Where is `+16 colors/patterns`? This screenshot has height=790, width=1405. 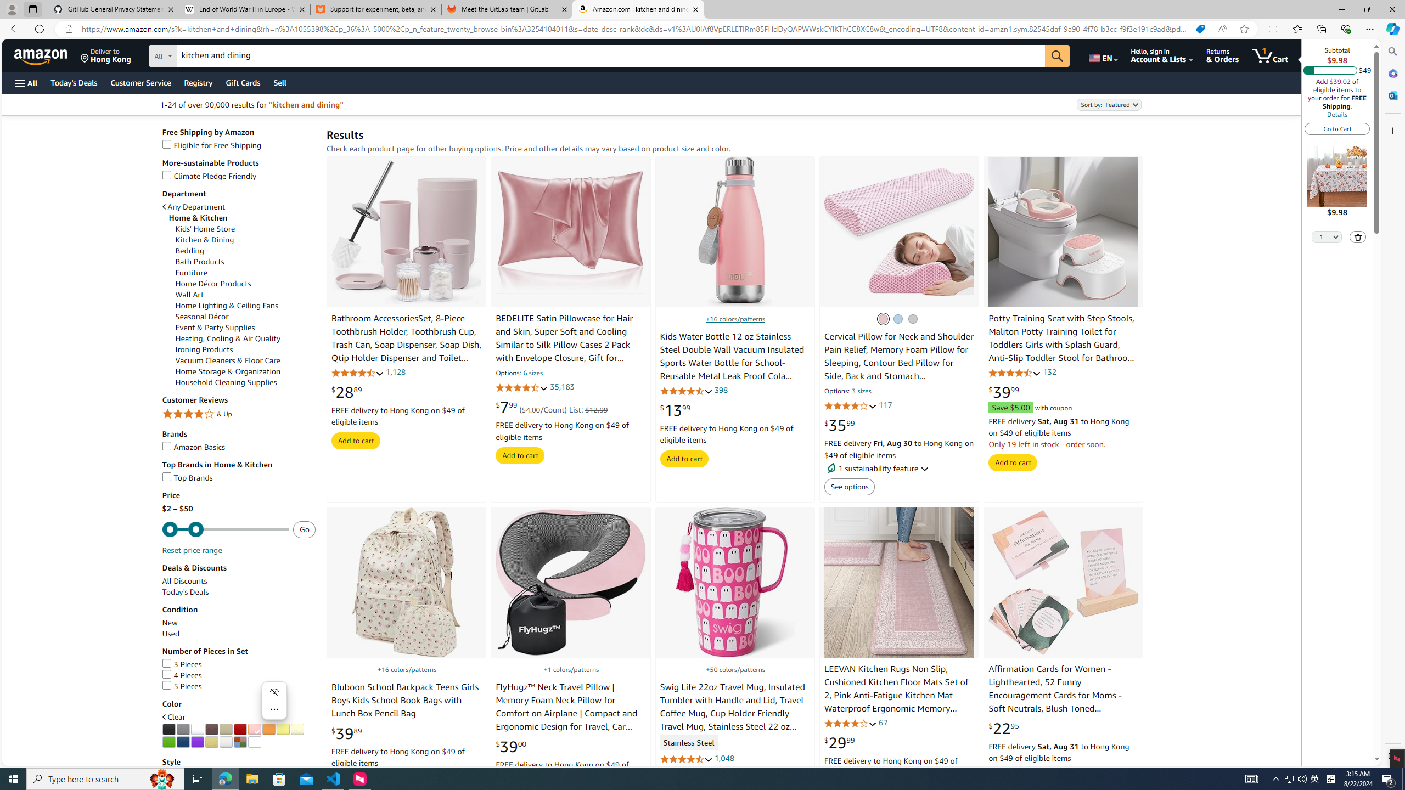 +16 colors/patterns is located at coordinates (407, 669).